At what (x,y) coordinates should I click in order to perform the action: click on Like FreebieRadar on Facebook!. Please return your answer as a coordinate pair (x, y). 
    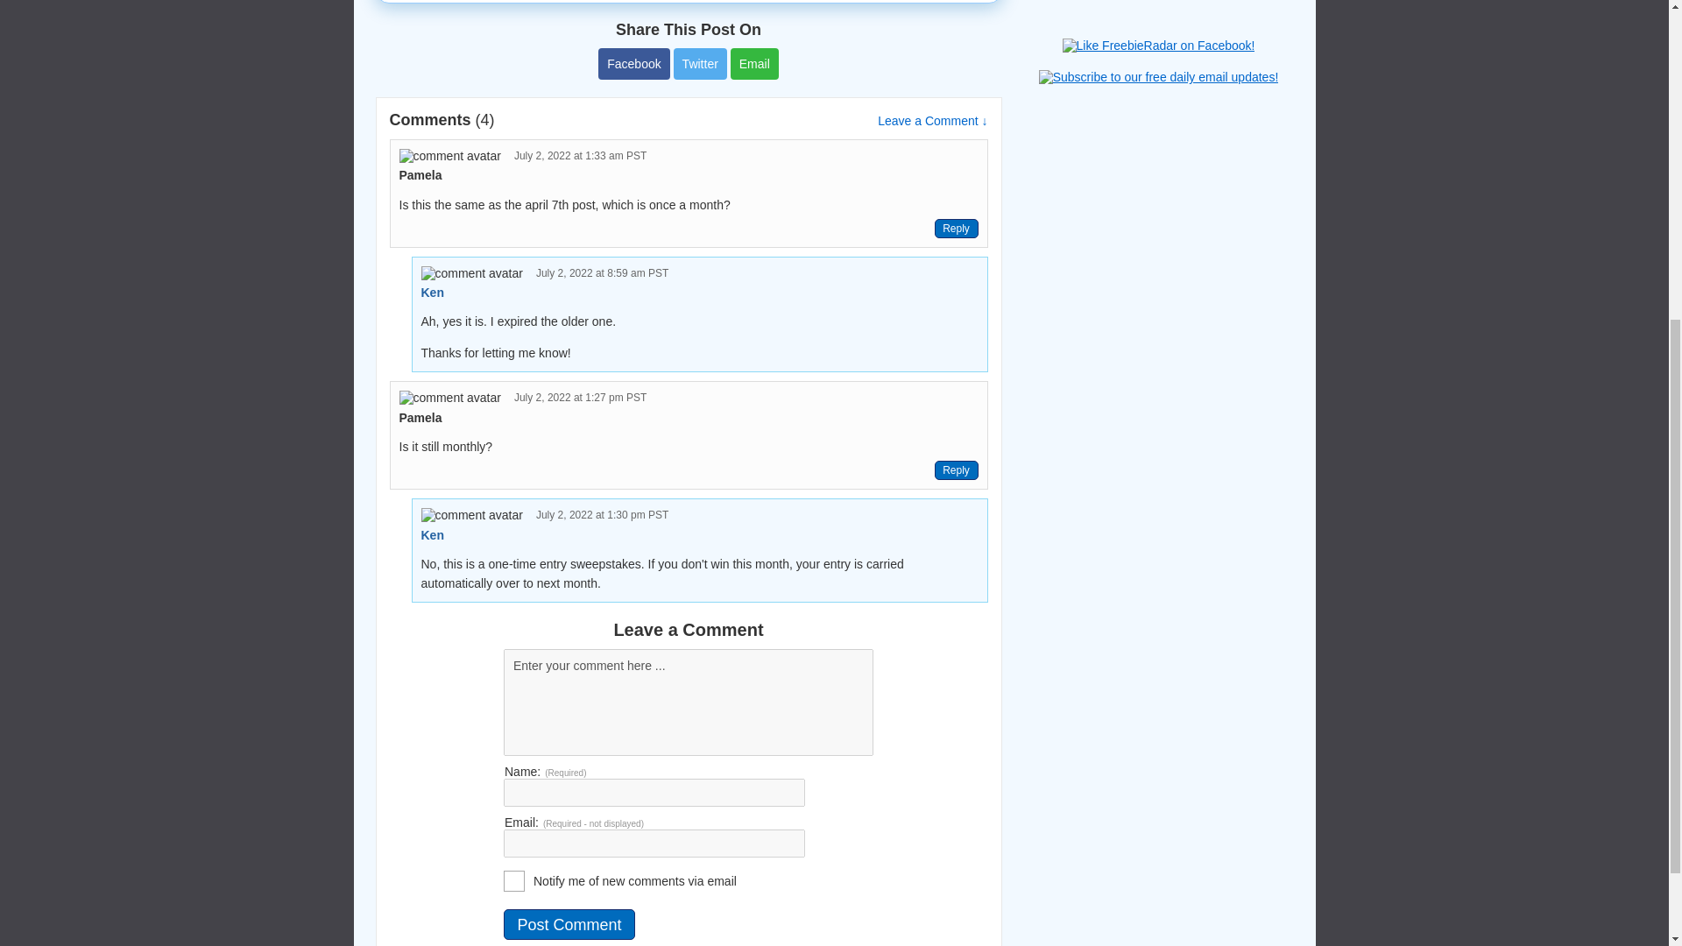
    Looking at the image, I should click on (1158, 46).